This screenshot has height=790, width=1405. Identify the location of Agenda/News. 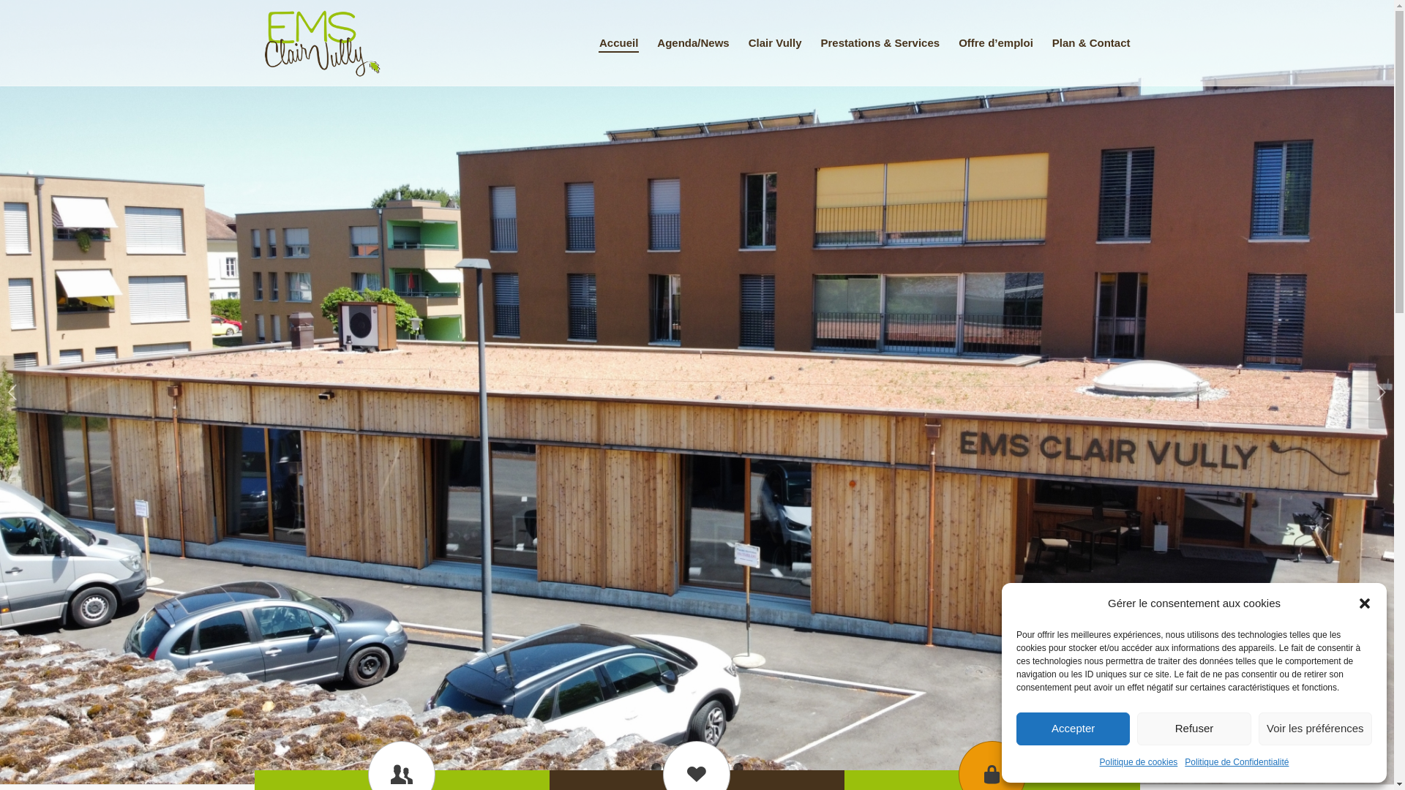
(693, 43).